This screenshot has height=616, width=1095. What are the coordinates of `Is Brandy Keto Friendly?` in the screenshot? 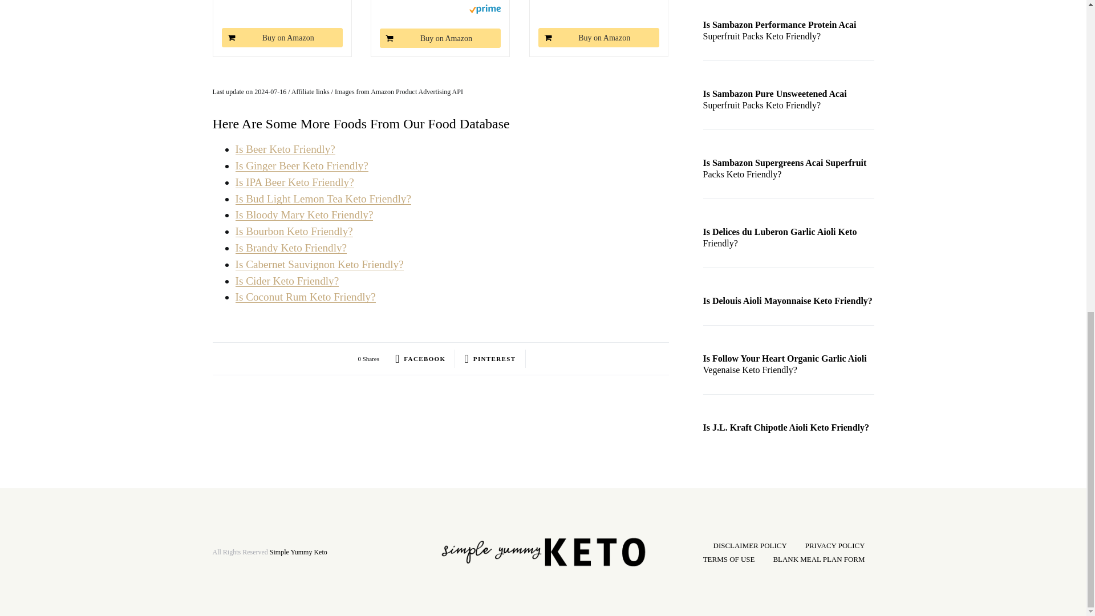 It's located at (291, 248).